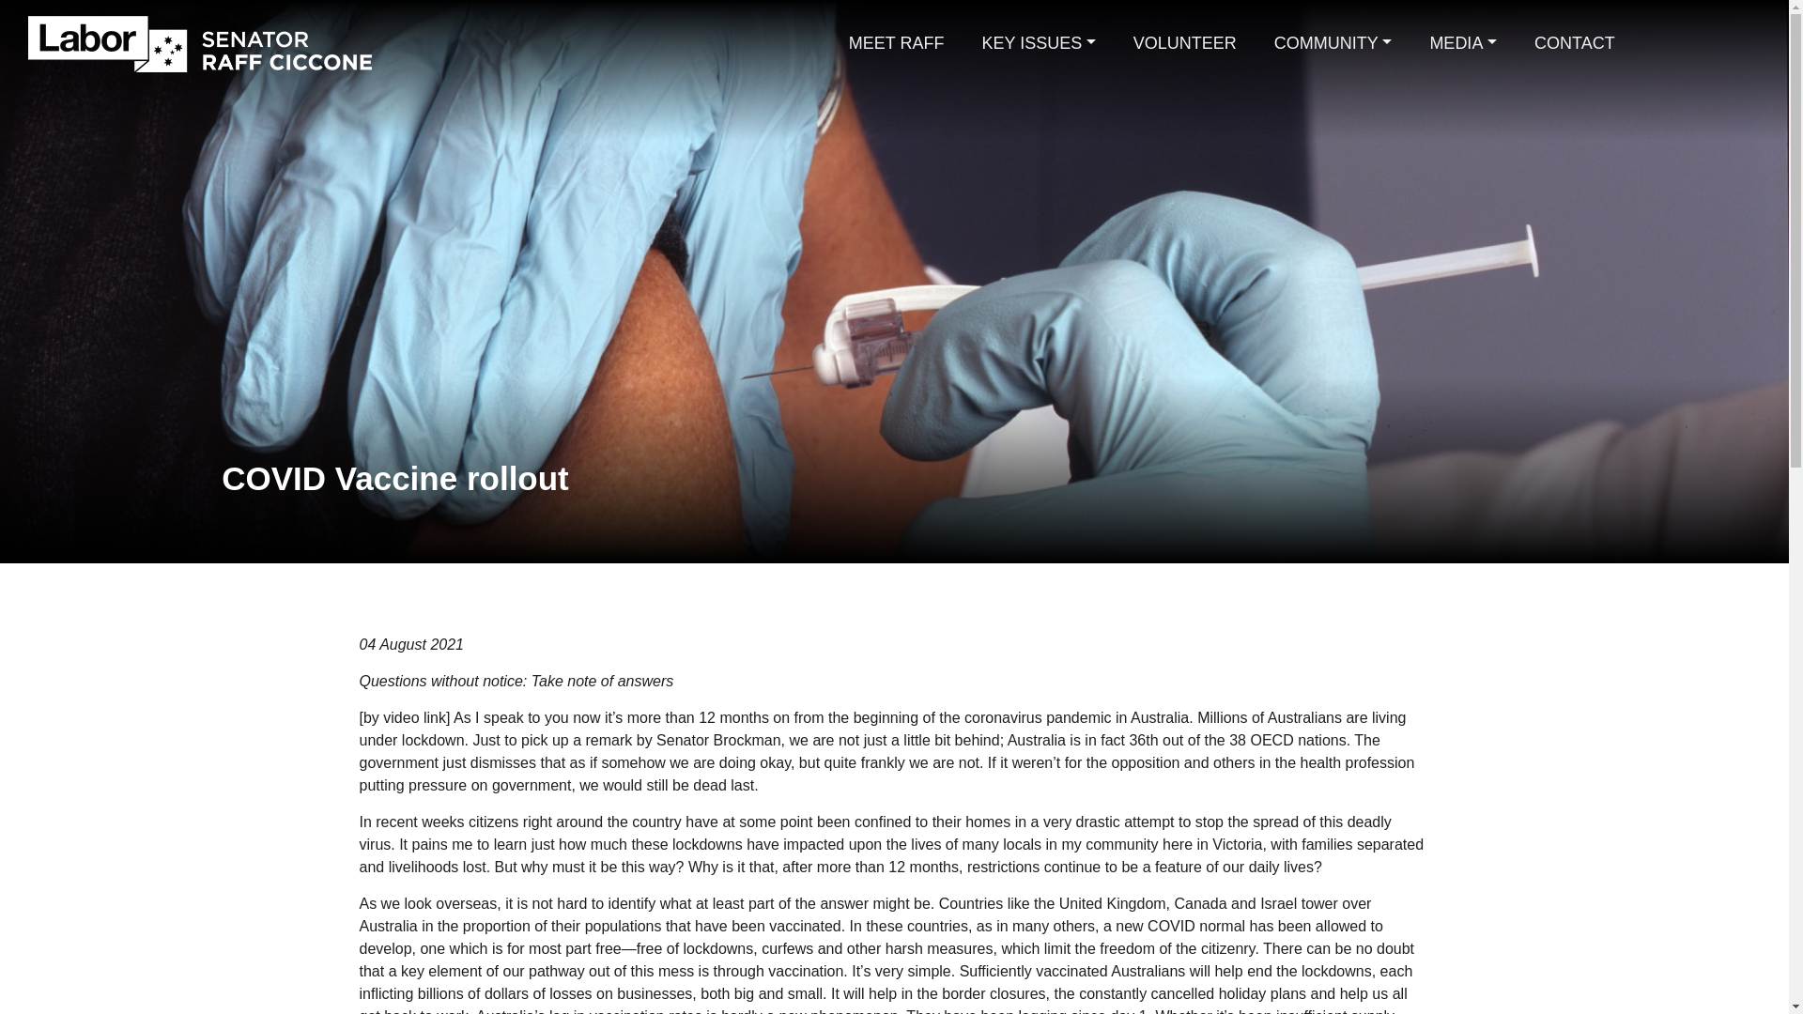 This screenshot has width=1803, height=1014. Describe the element at coordinates (1184, 43) in the screenshot. I see `VOLUNTEER` at that location.